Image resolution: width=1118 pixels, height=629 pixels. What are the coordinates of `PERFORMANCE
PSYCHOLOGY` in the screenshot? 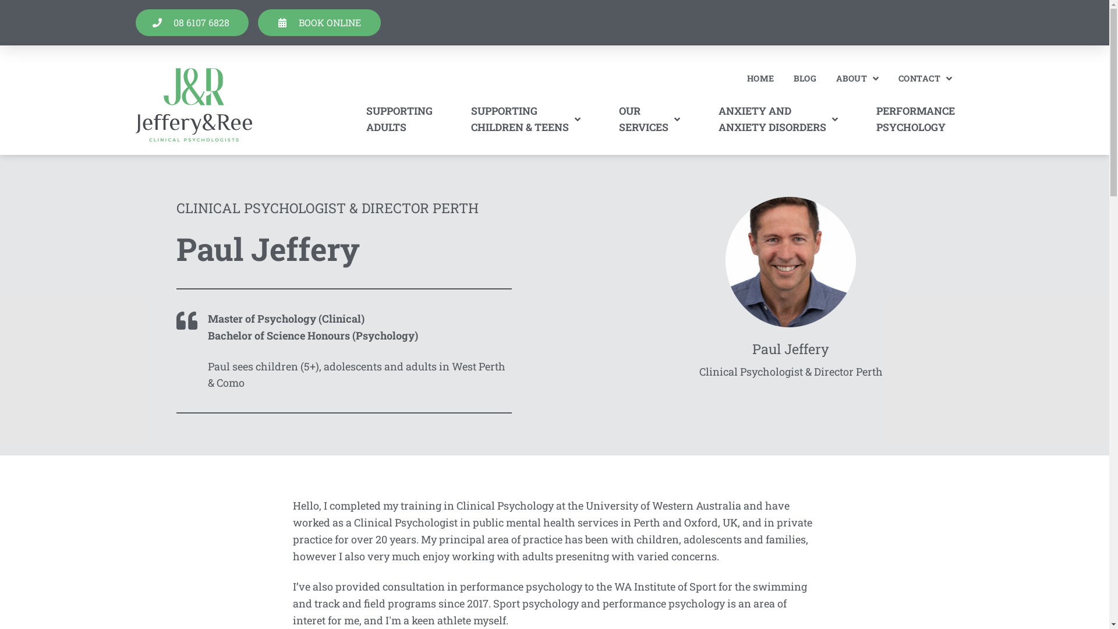 It's located at (915, 119).